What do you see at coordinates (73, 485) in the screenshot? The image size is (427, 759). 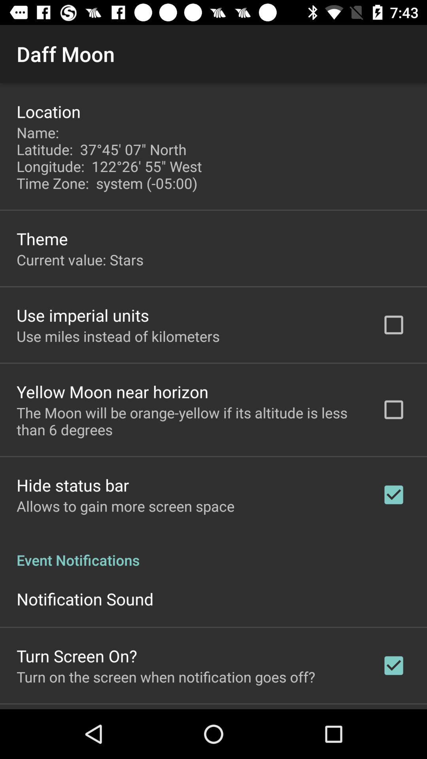 I see `swipe until the hide status bar icon` at bounding box center [73, 485].